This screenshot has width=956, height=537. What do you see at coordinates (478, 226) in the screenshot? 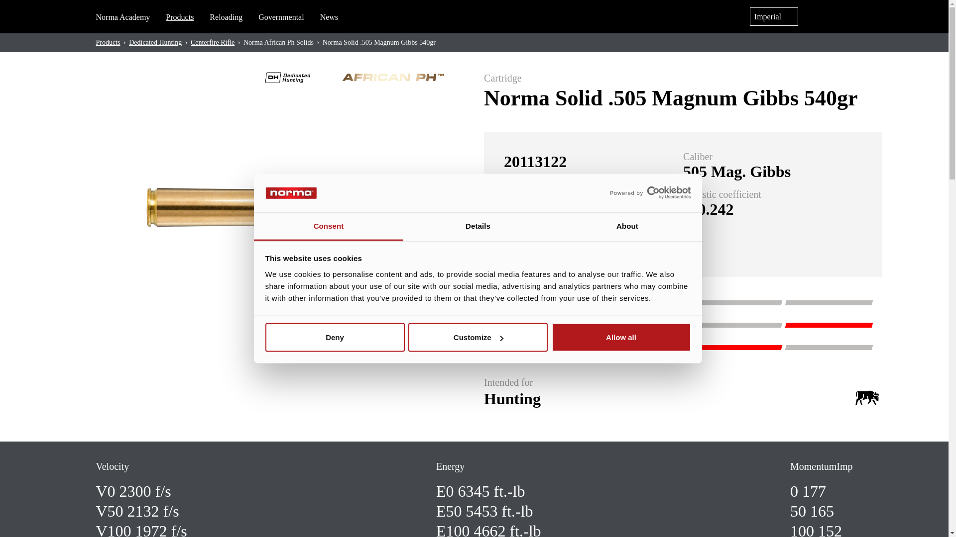
I see `Details` at bounding box center [478, 226].